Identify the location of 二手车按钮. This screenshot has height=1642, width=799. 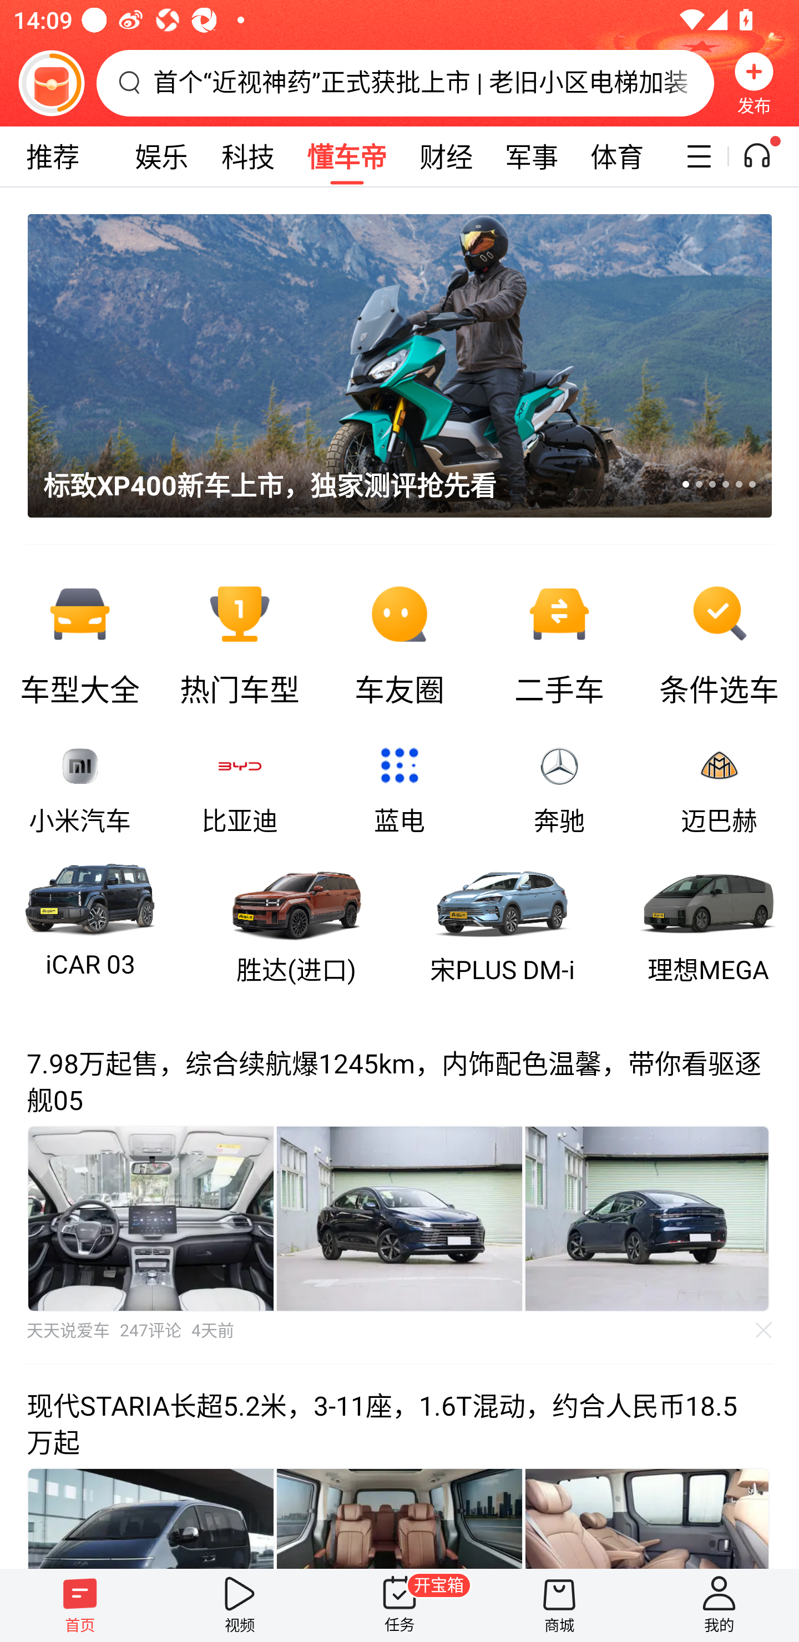
(559, 641).